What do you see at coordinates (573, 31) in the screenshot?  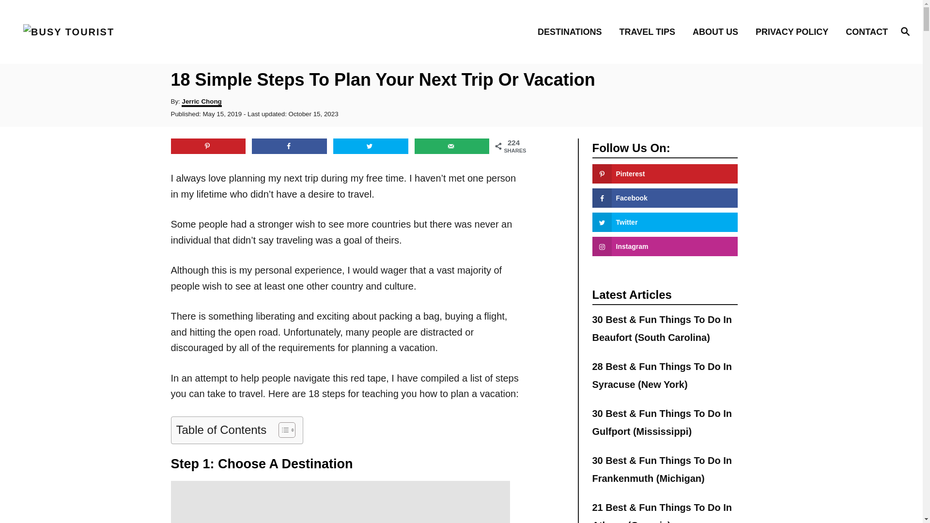 I see `DESTINATIONS` at bounding box center [573, 31].